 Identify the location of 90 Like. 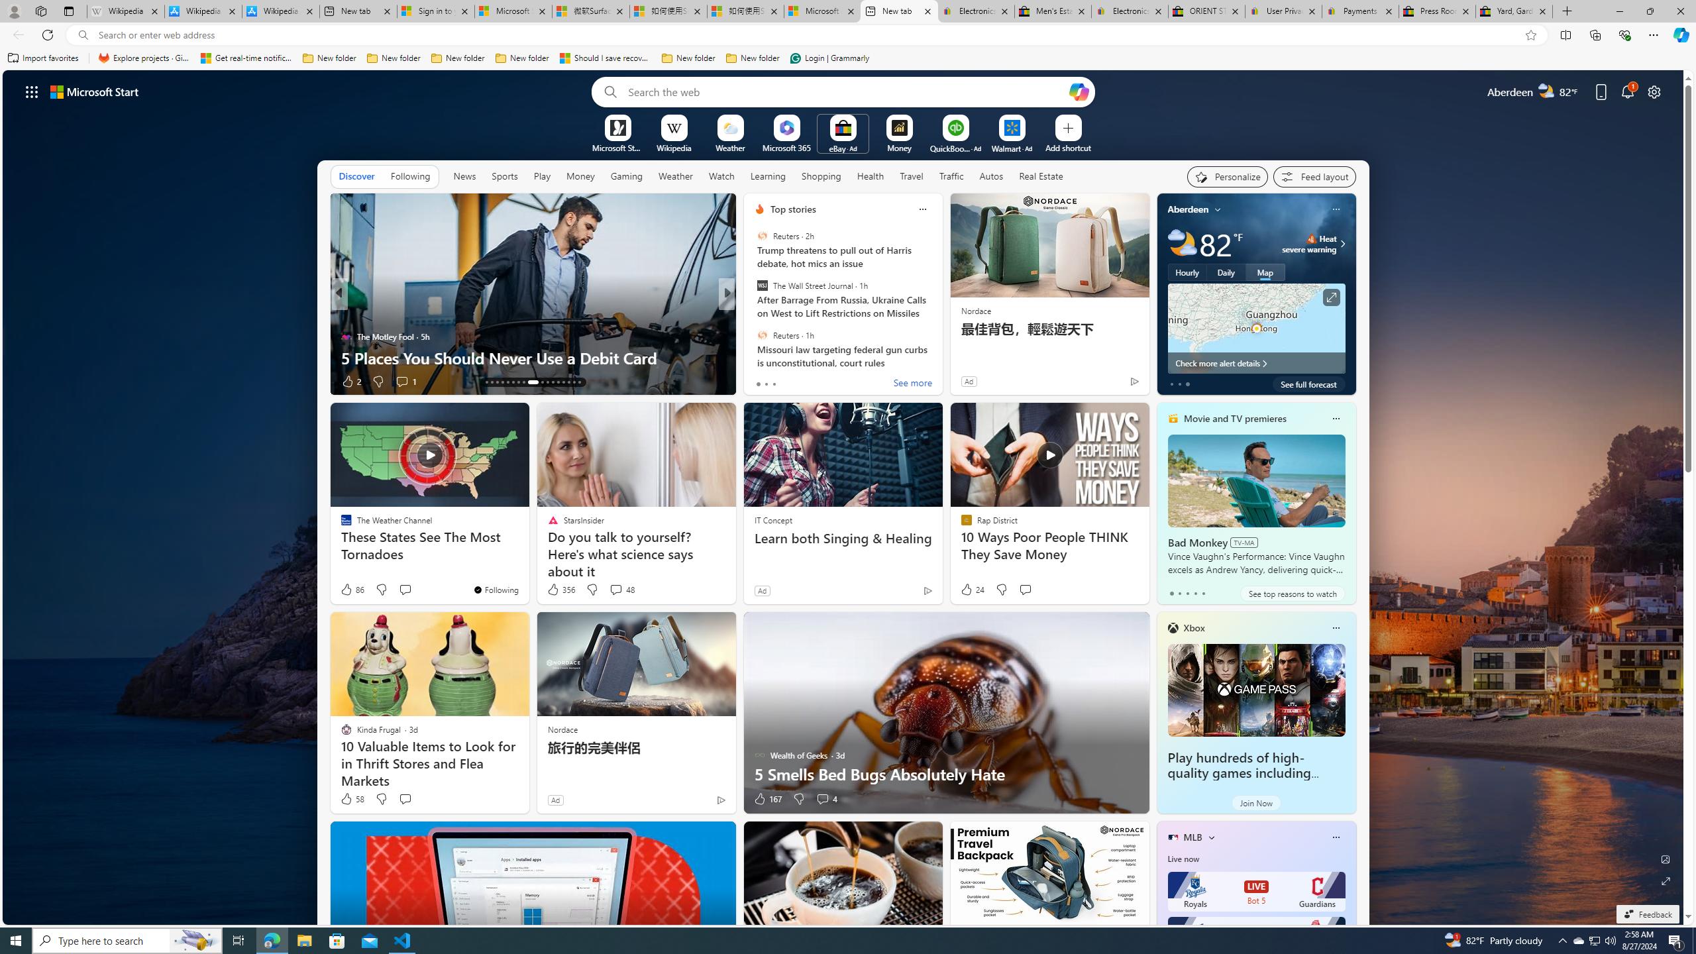
(761, 382).